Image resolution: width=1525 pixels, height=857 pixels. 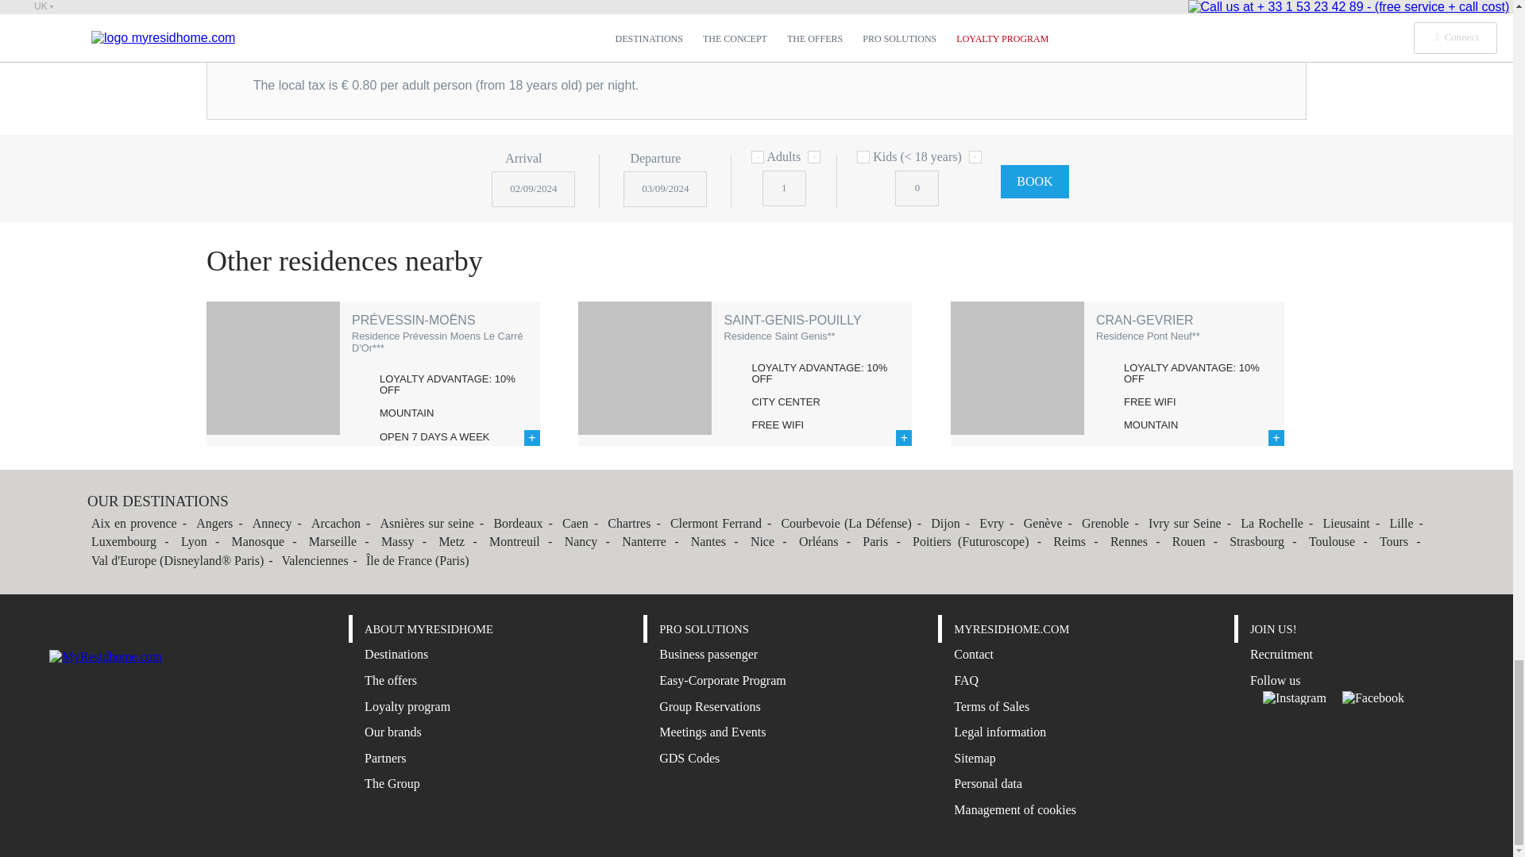 What do you see at coordinates (917, 188) in the screenshot?
I see `0` at bounding box center [917, 188].